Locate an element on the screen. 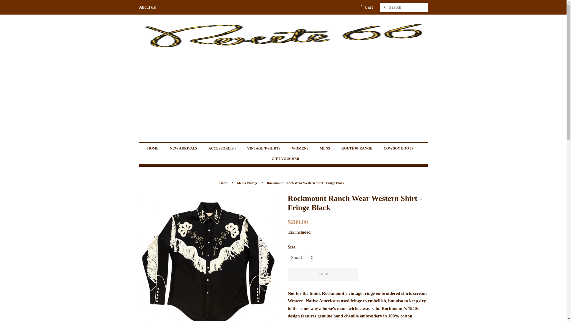  MENS is located at coordinates (325, 148).